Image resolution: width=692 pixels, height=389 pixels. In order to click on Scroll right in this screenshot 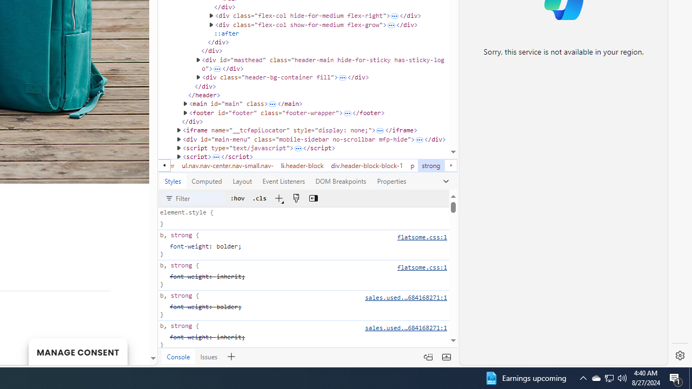, I will do `click(451, 165)`.